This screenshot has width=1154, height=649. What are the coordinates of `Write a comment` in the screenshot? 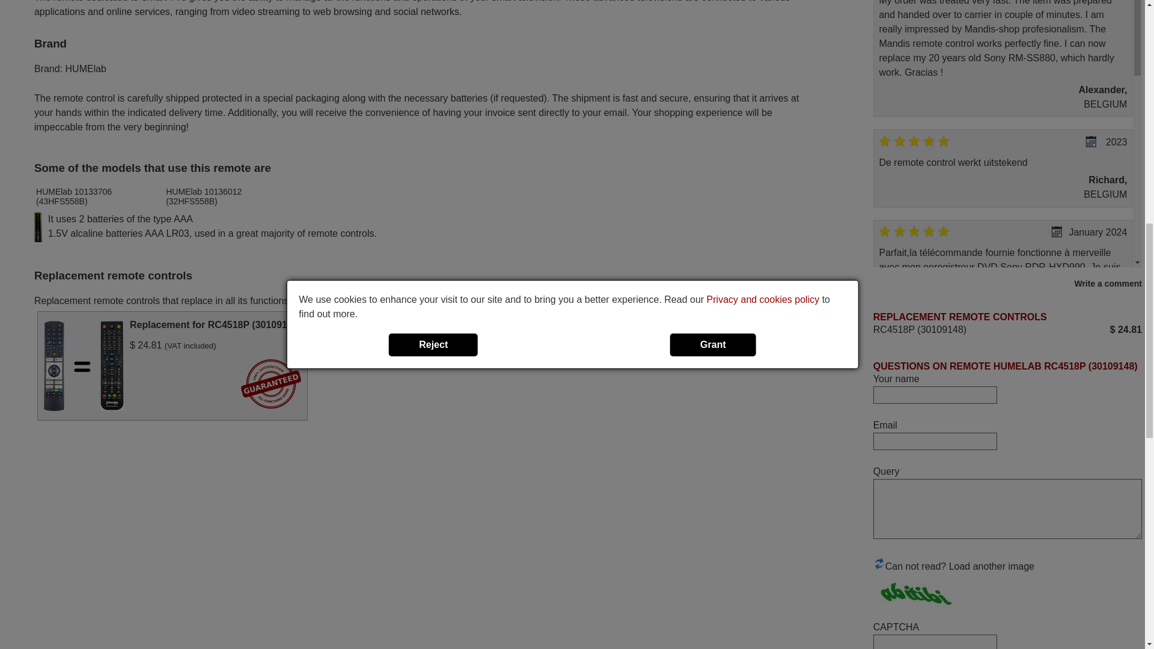 It's located at (1007, 284).